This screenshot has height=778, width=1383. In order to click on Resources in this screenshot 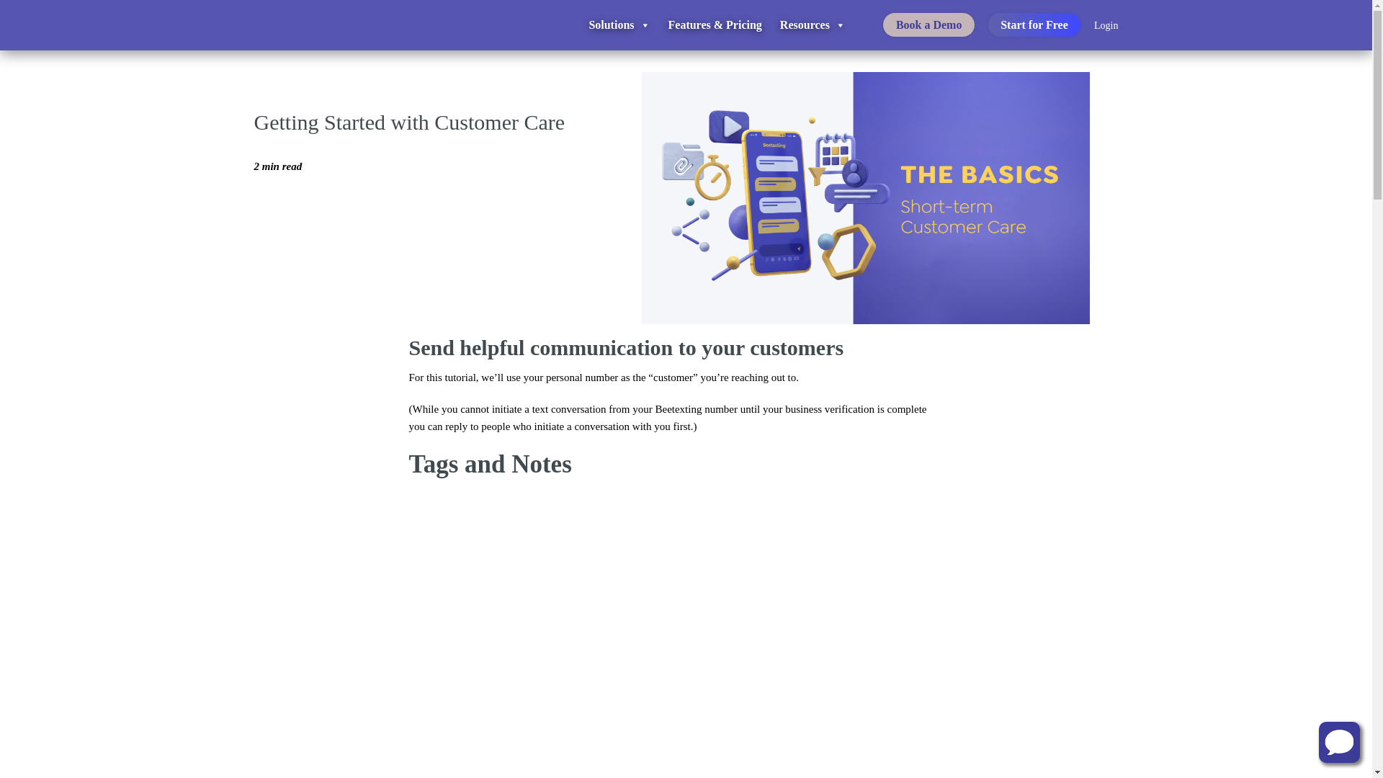, I will do `click(813, 25)`.